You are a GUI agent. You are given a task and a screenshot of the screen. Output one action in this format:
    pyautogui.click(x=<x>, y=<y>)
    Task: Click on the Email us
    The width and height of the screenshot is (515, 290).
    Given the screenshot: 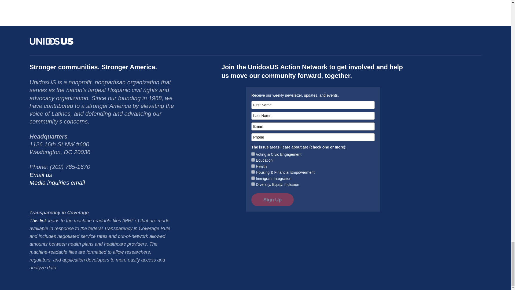 What is the action you would take?
    pyautogui.click(x=41, y=175)
    